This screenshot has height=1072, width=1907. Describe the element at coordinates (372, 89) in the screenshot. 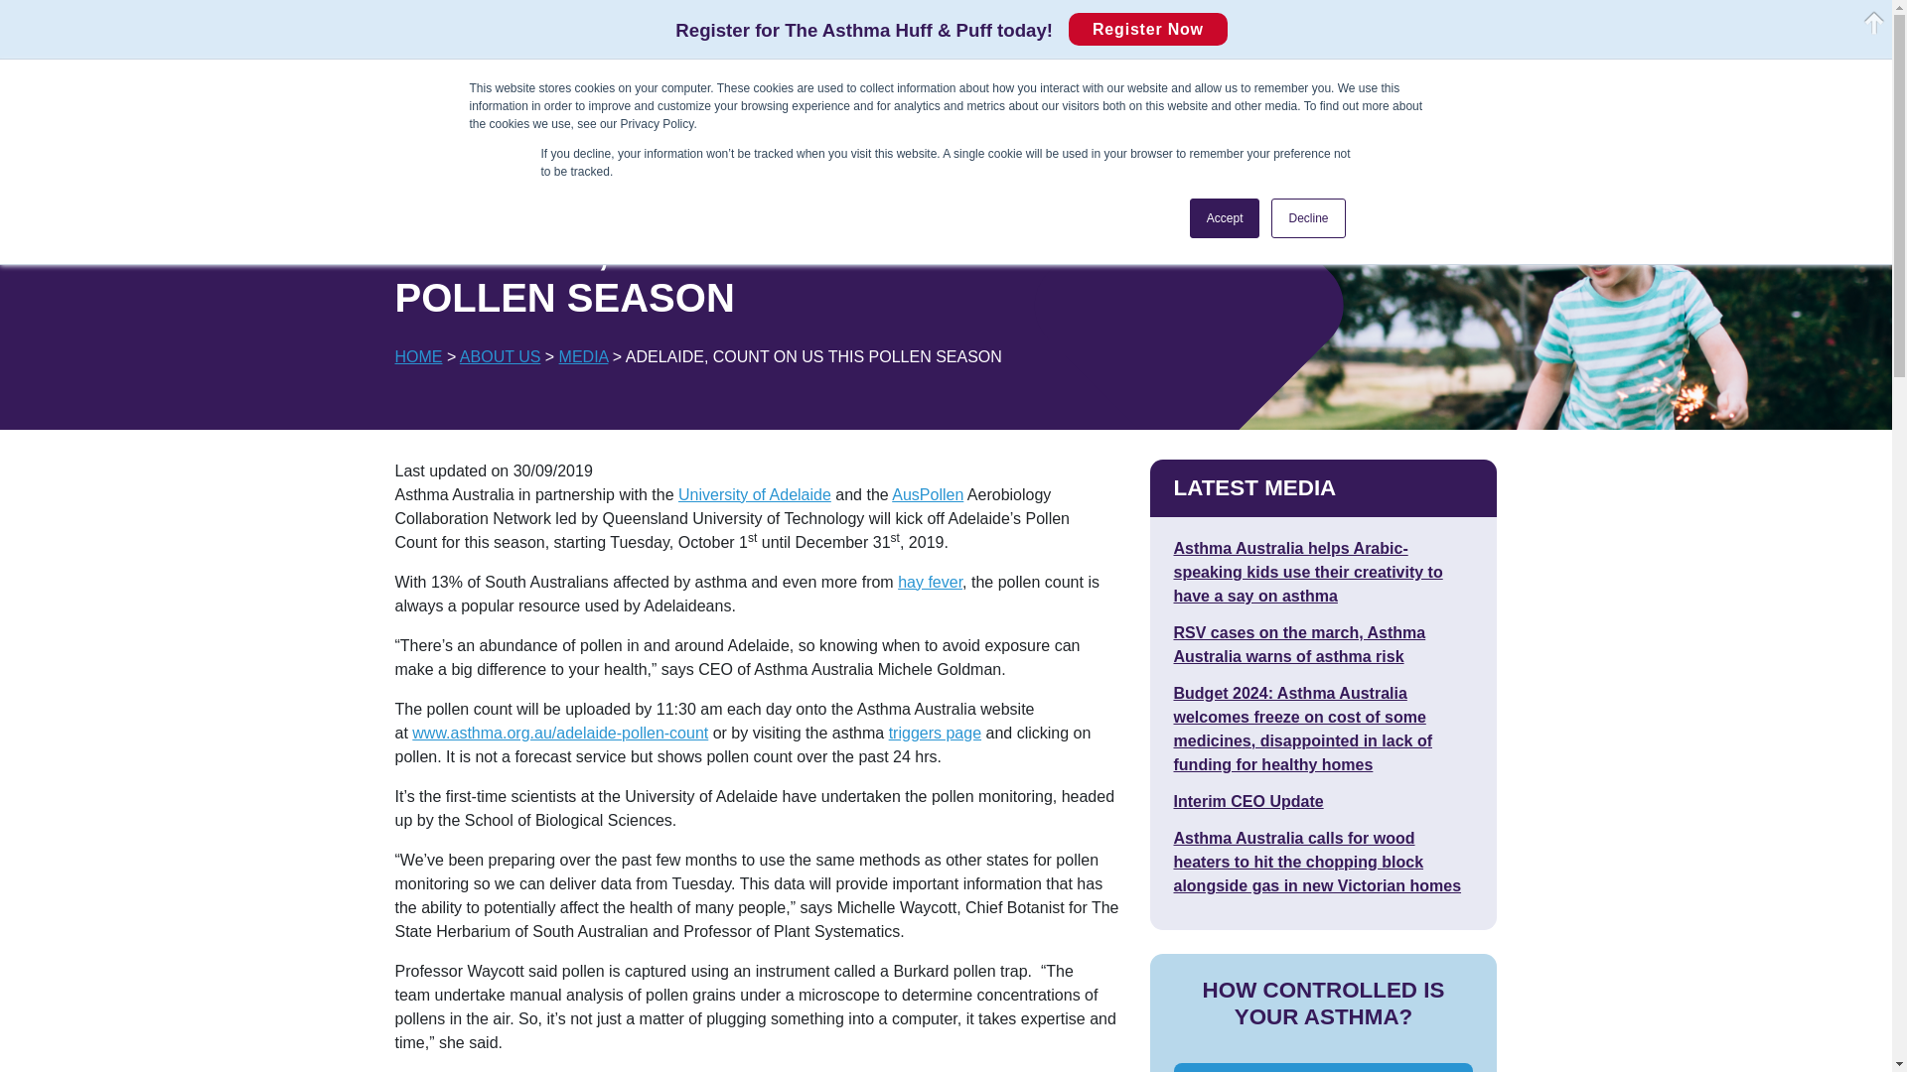

I see `SHOP` at that location.